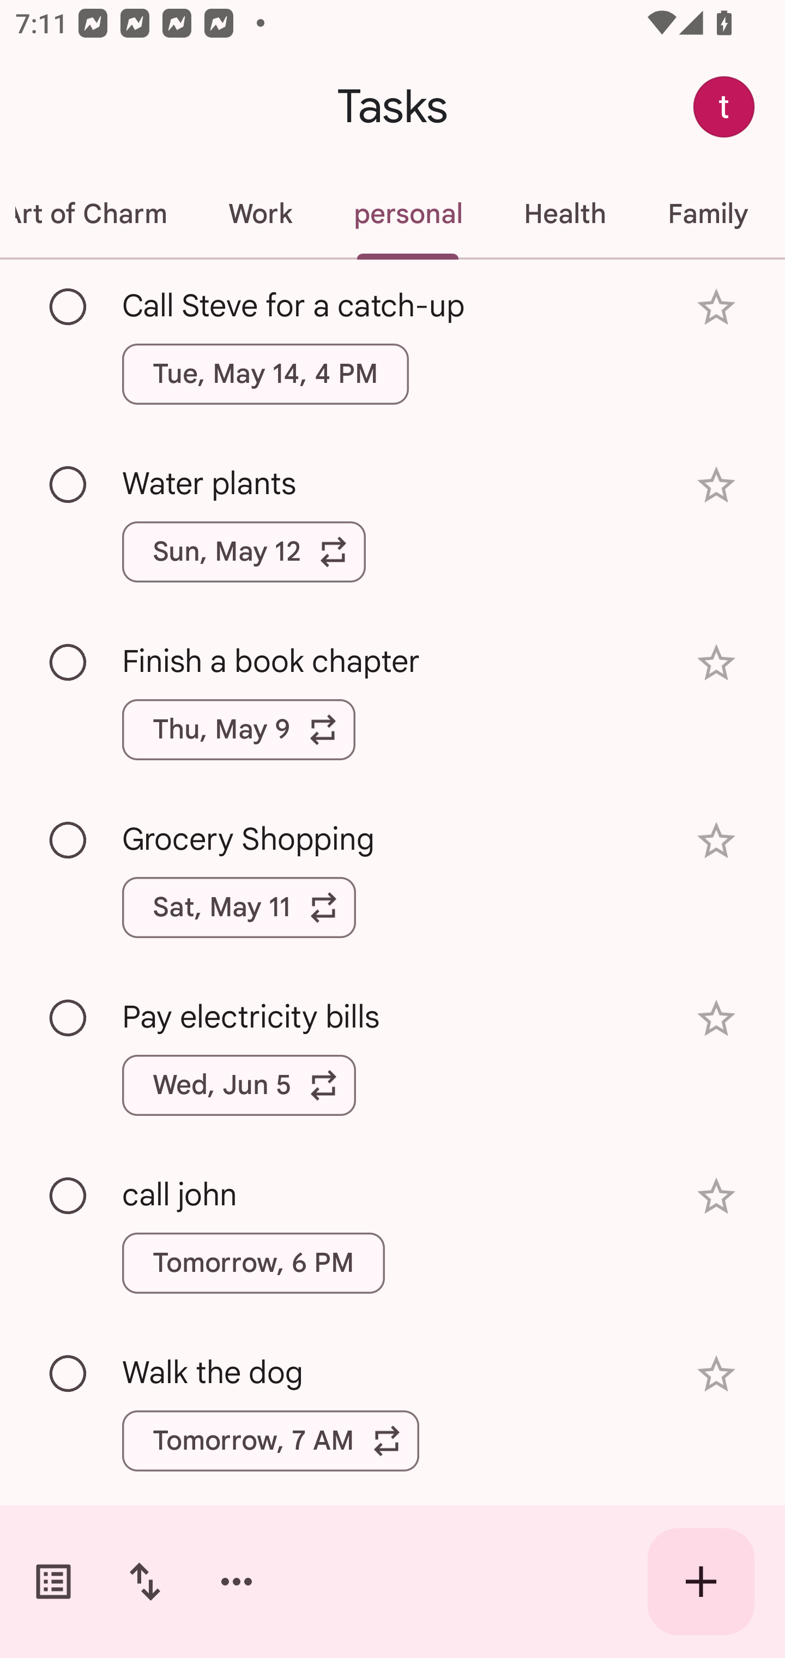 Image resolution: width=785 pixels, height=1658 pixels. Describe the element at coordinates (53, 1582) in the screenshot. I see `Switch task lists` at that location.